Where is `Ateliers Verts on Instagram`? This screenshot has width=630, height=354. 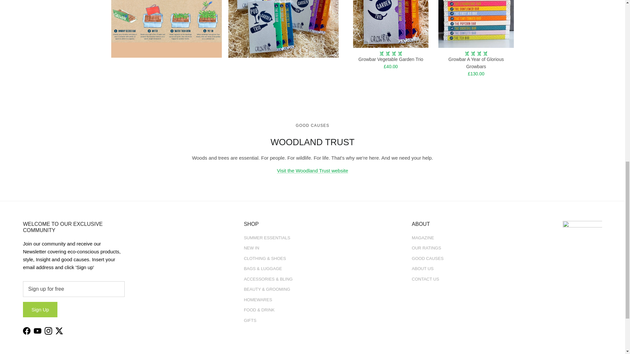 Ateliers Verts on Instagram is located at coordinates (49, 330).